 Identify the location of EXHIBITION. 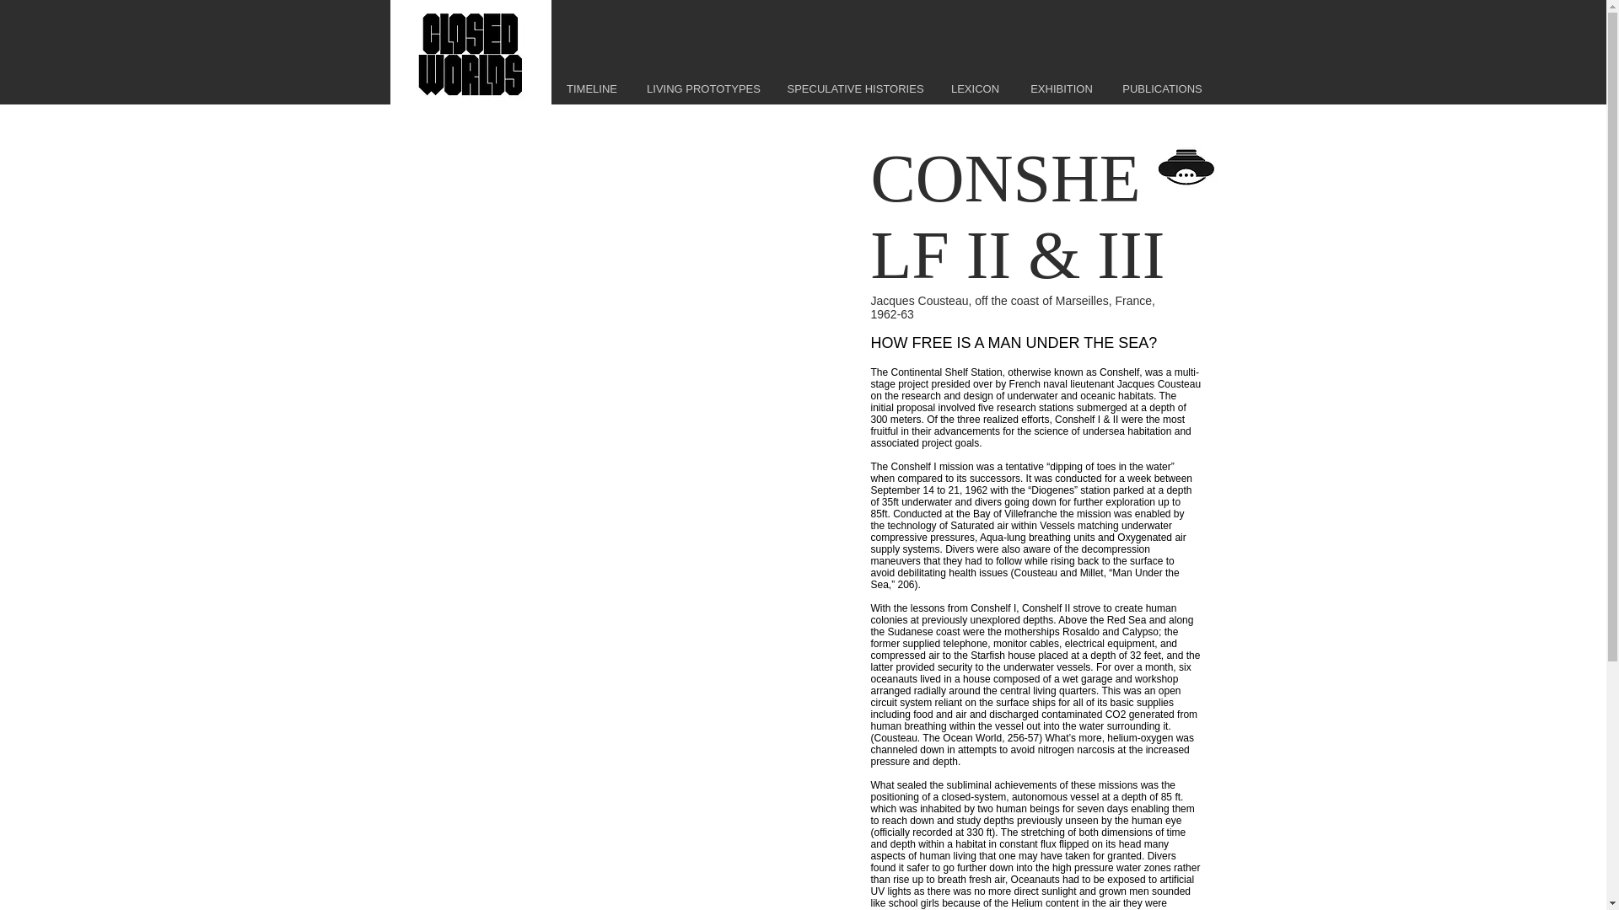
(1062, 89).